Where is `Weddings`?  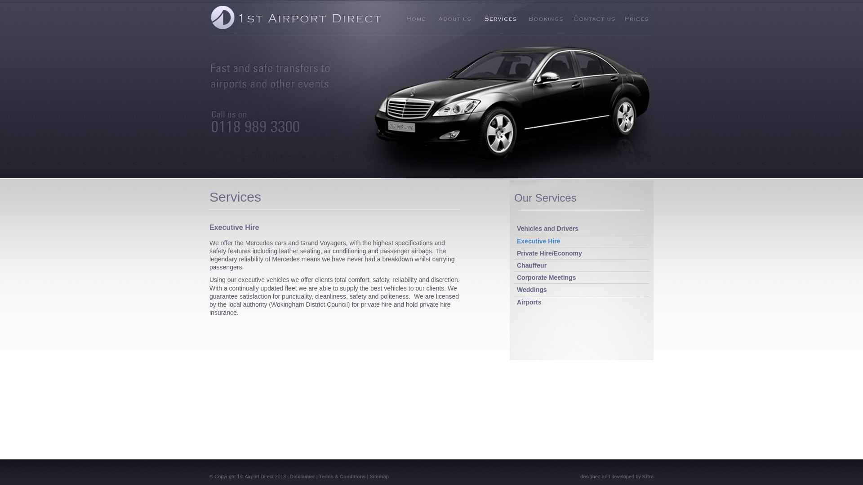
Weddings is located at coordinates (532, 290).